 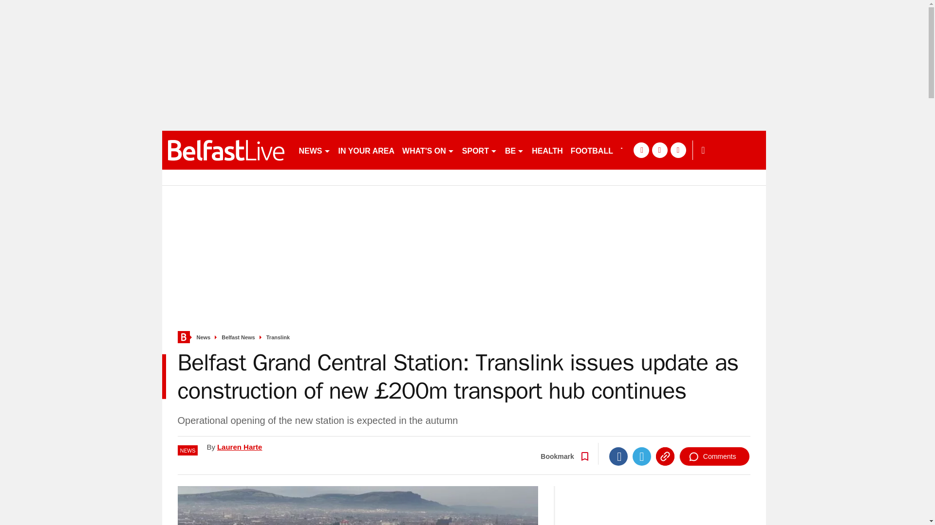 I want to click on IN YOUR AREA, so click(x=366, y=150).